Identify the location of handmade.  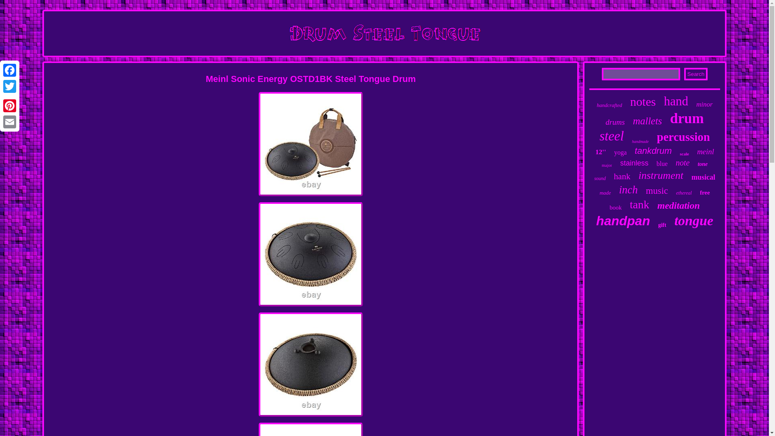
(641, 141).